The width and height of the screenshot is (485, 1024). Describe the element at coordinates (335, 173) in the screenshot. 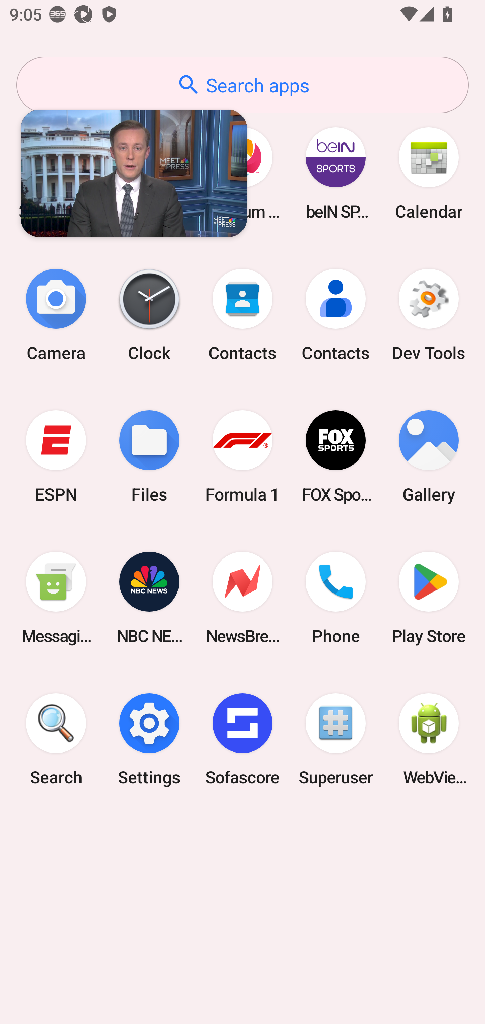

I see `beIN SPORTS` at that location.